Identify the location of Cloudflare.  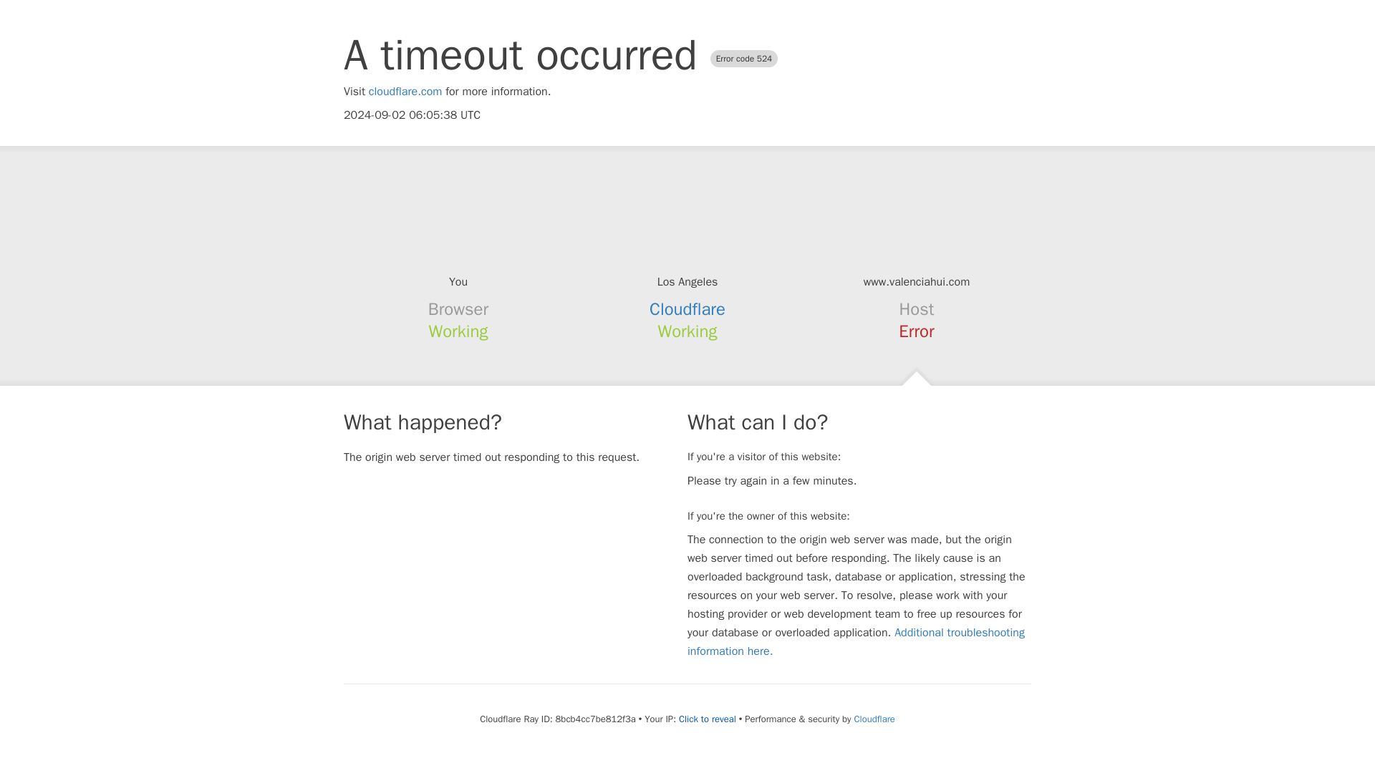
(687, 309).